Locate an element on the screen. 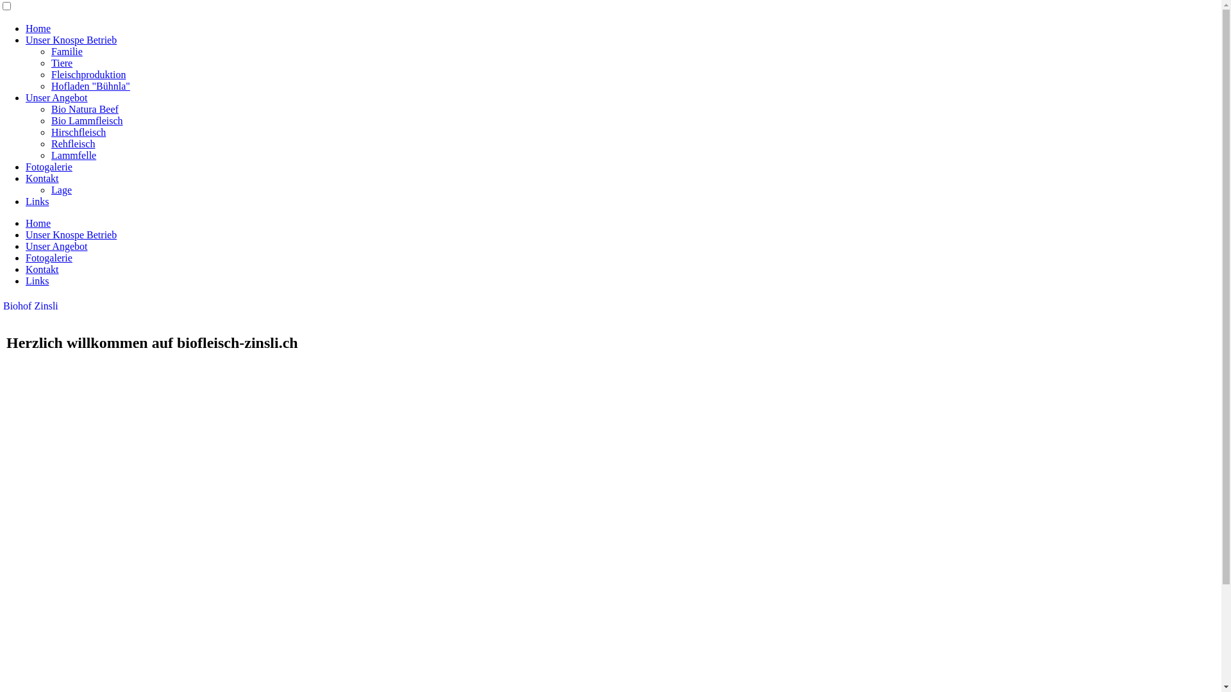 The image size is (1231, 692). Unser Knospe Betrieb is located at coordinates (71, 40).